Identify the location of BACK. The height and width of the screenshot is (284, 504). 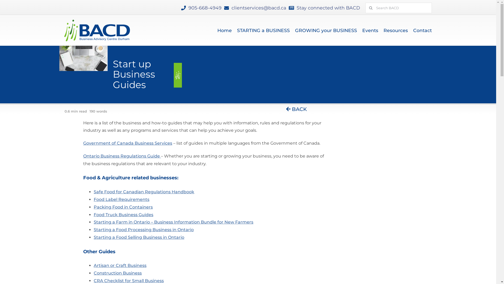
(297, 109).